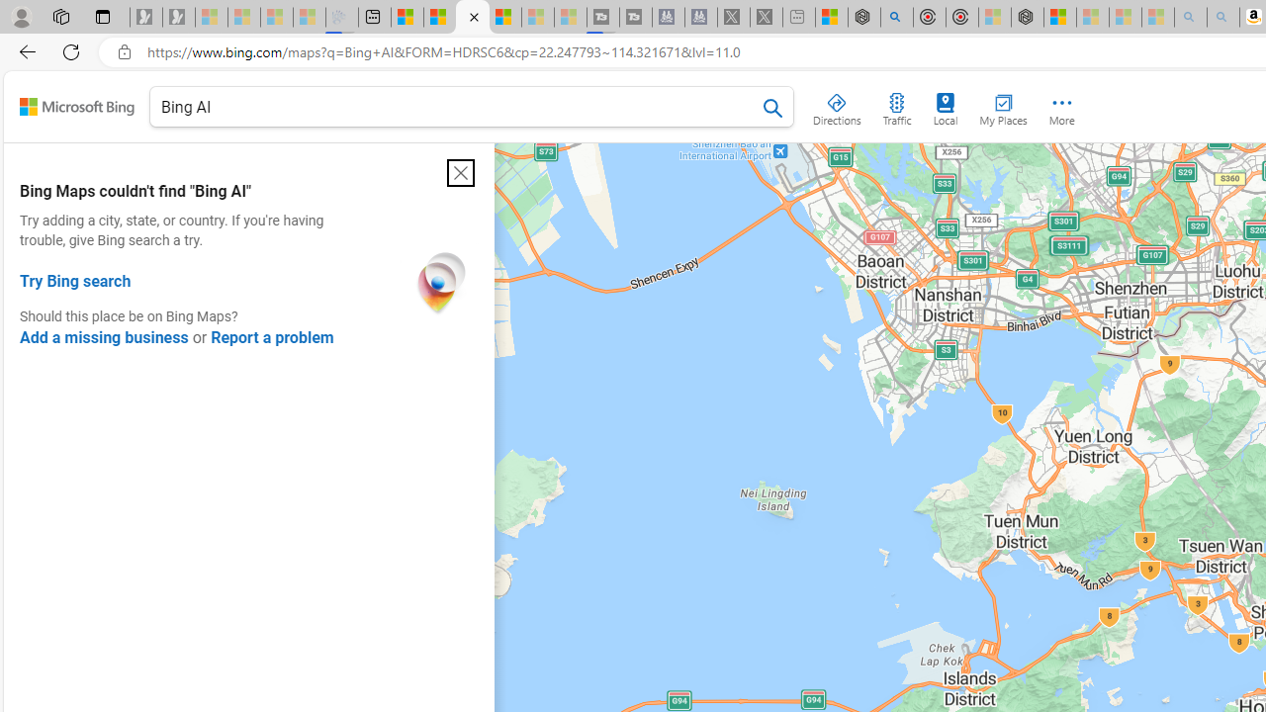 The width and height of the screenshot is (1266, 712). What do you see at coordinates (896, 105) in the screenshot?
I see `Traffic` at bounding box center [896, 105].